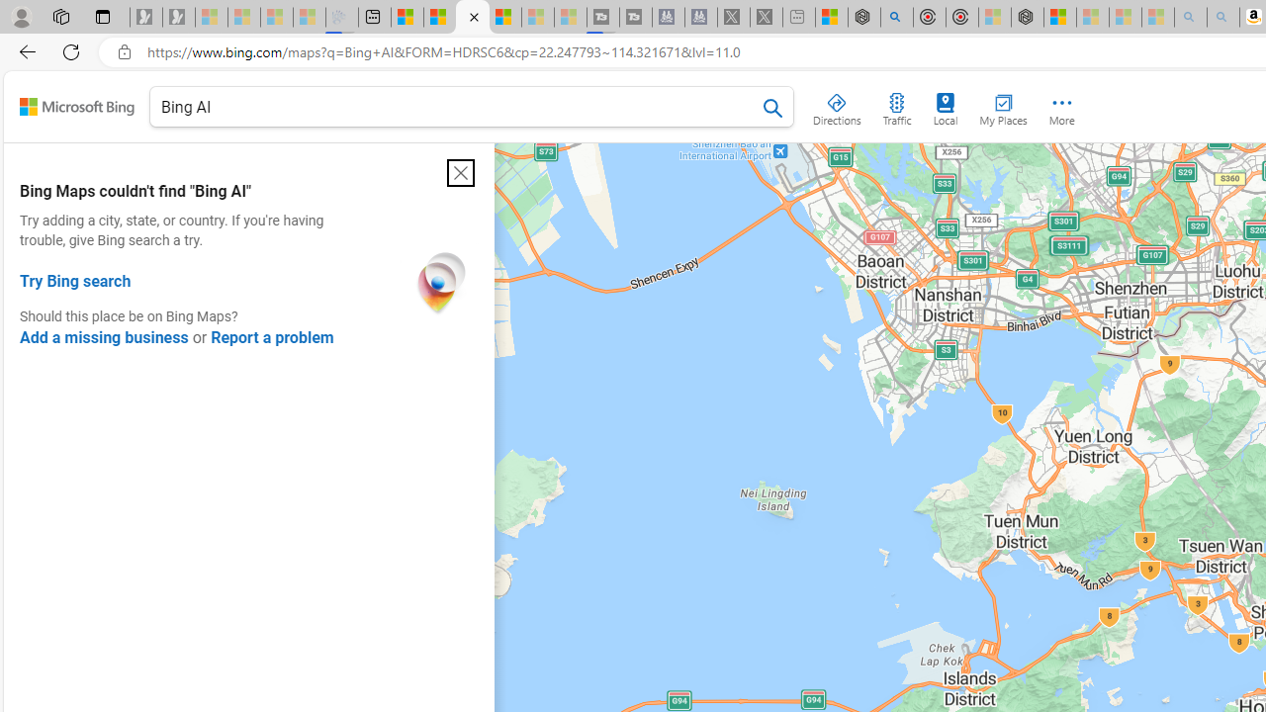 The width and height of the screenshot is (1266, 712). What do you see at coordinates (896, 105) in the screenshot?
I see `Traffic` at bounding box center [896, 105].